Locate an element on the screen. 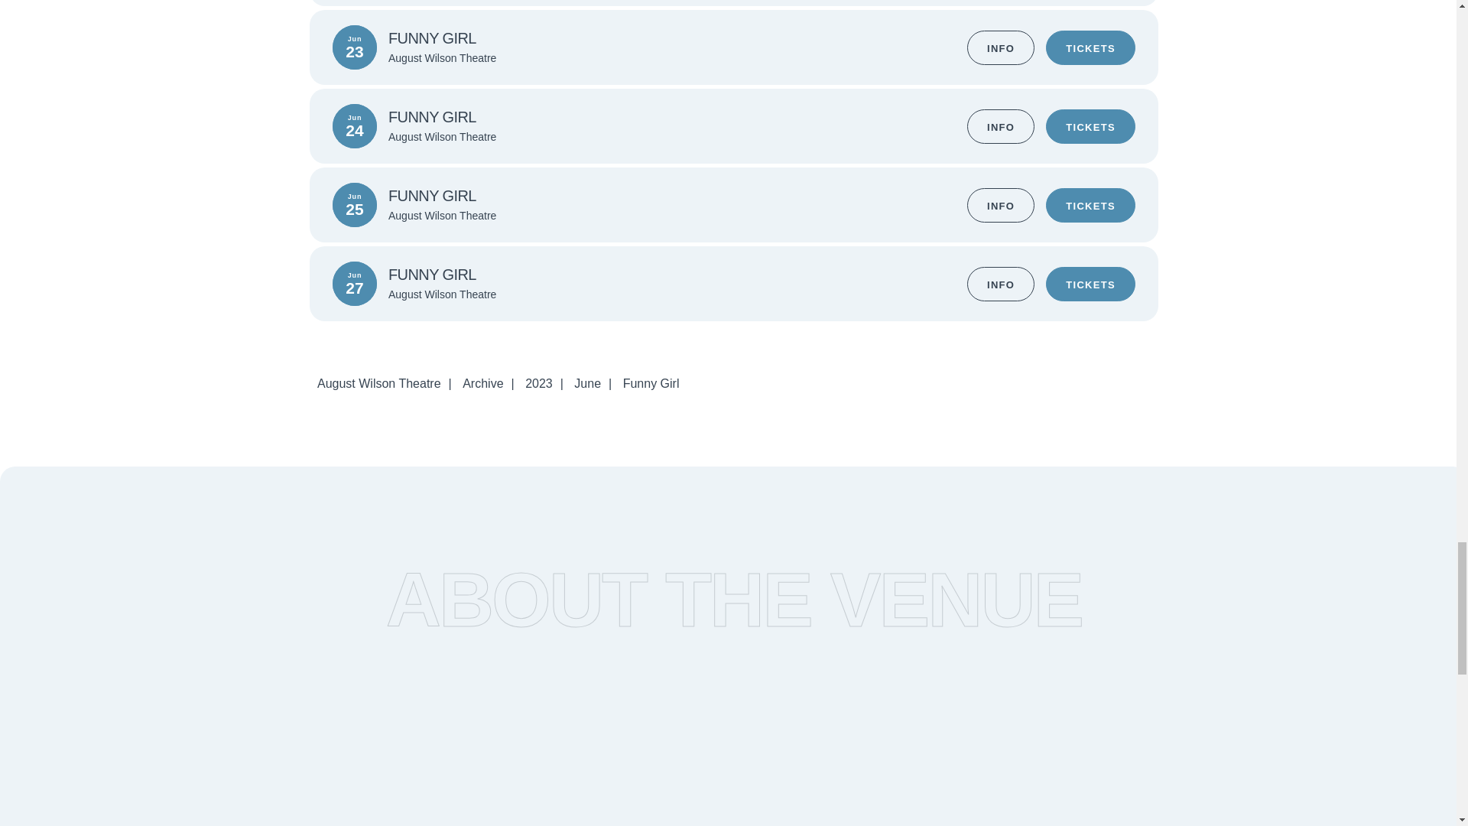 Image resolution: width=1468 pixels, height=826 pixels. Archive is located at coordinates (483, 382).